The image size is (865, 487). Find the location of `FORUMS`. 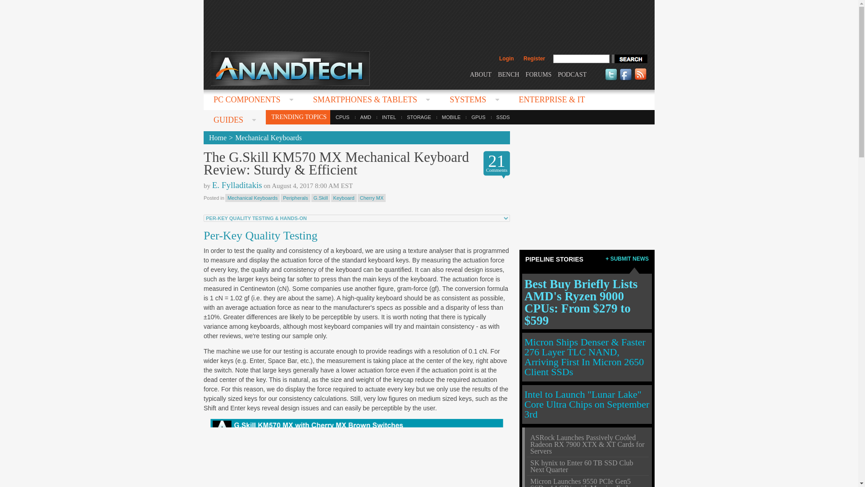

FORUMS is located at coordinates (539, 74).